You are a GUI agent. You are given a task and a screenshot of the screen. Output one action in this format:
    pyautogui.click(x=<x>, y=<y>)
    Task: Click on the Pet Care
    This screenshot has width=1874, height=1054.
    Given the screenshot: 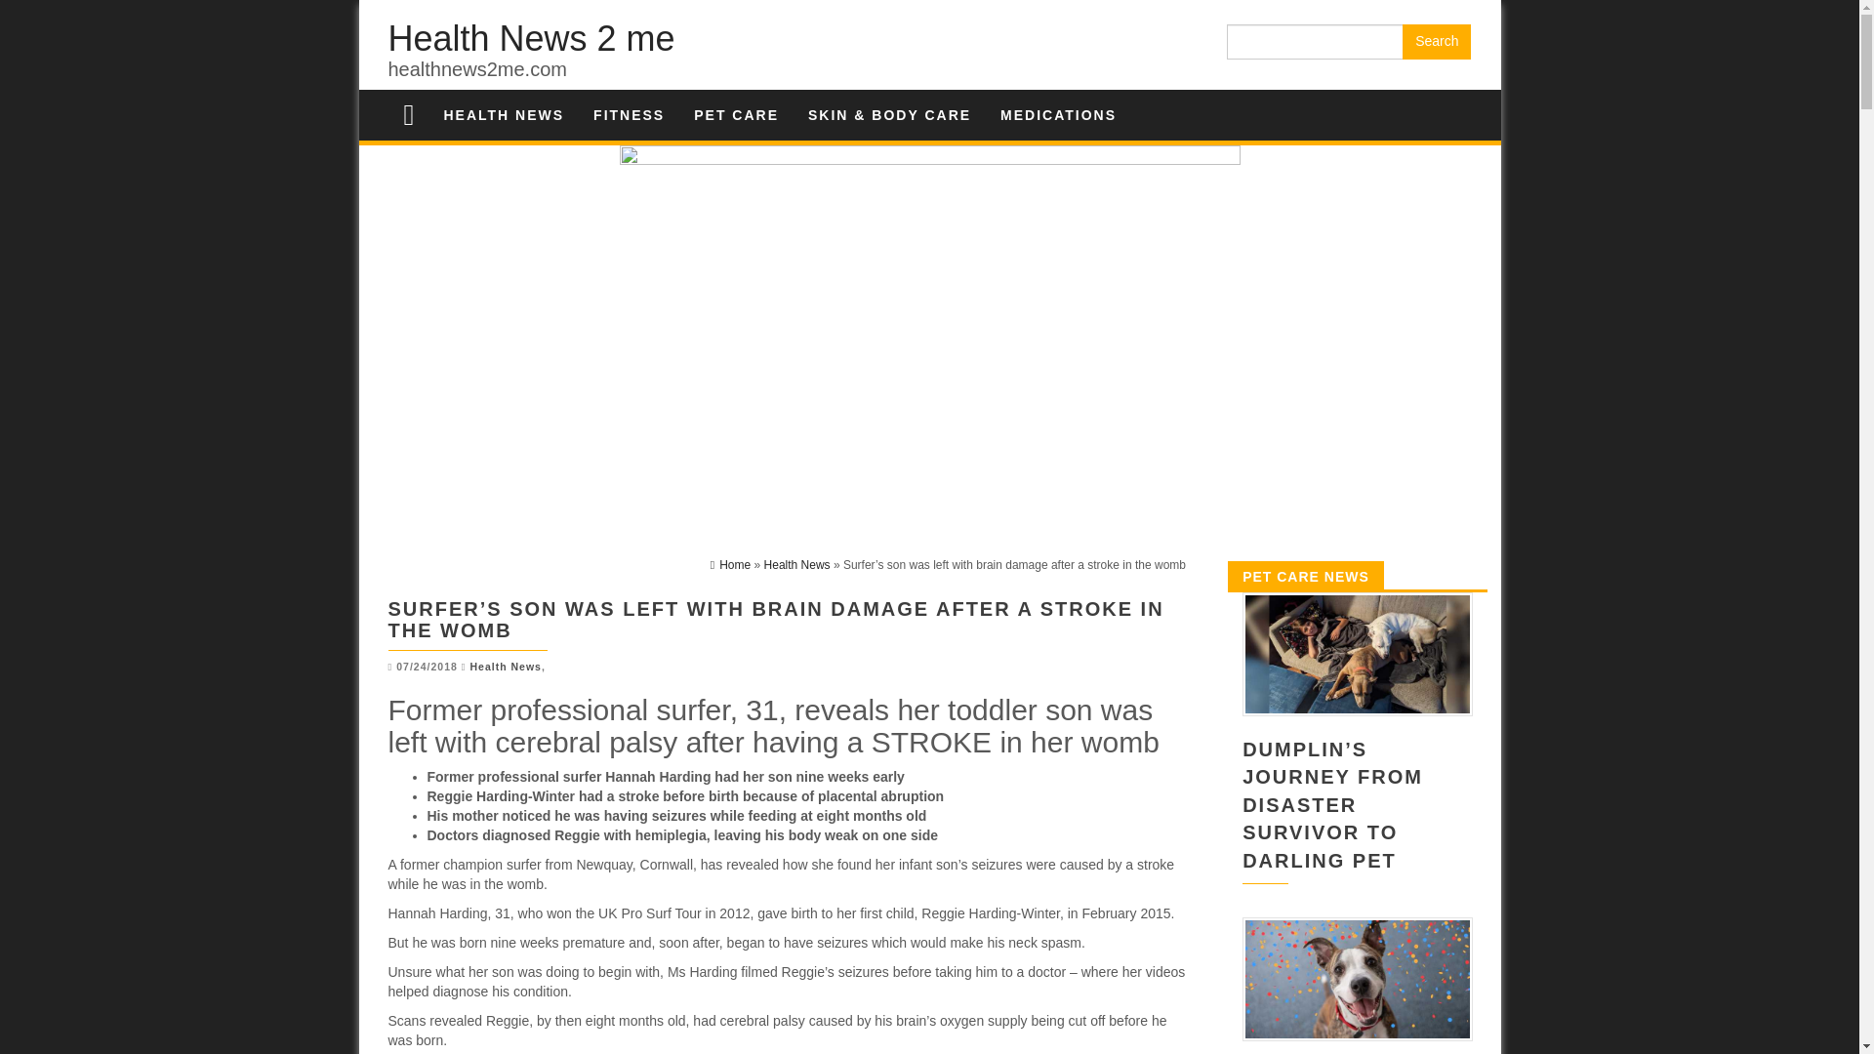 What is the action you would take?
    pyautogui.click(x=736, y=114)
    